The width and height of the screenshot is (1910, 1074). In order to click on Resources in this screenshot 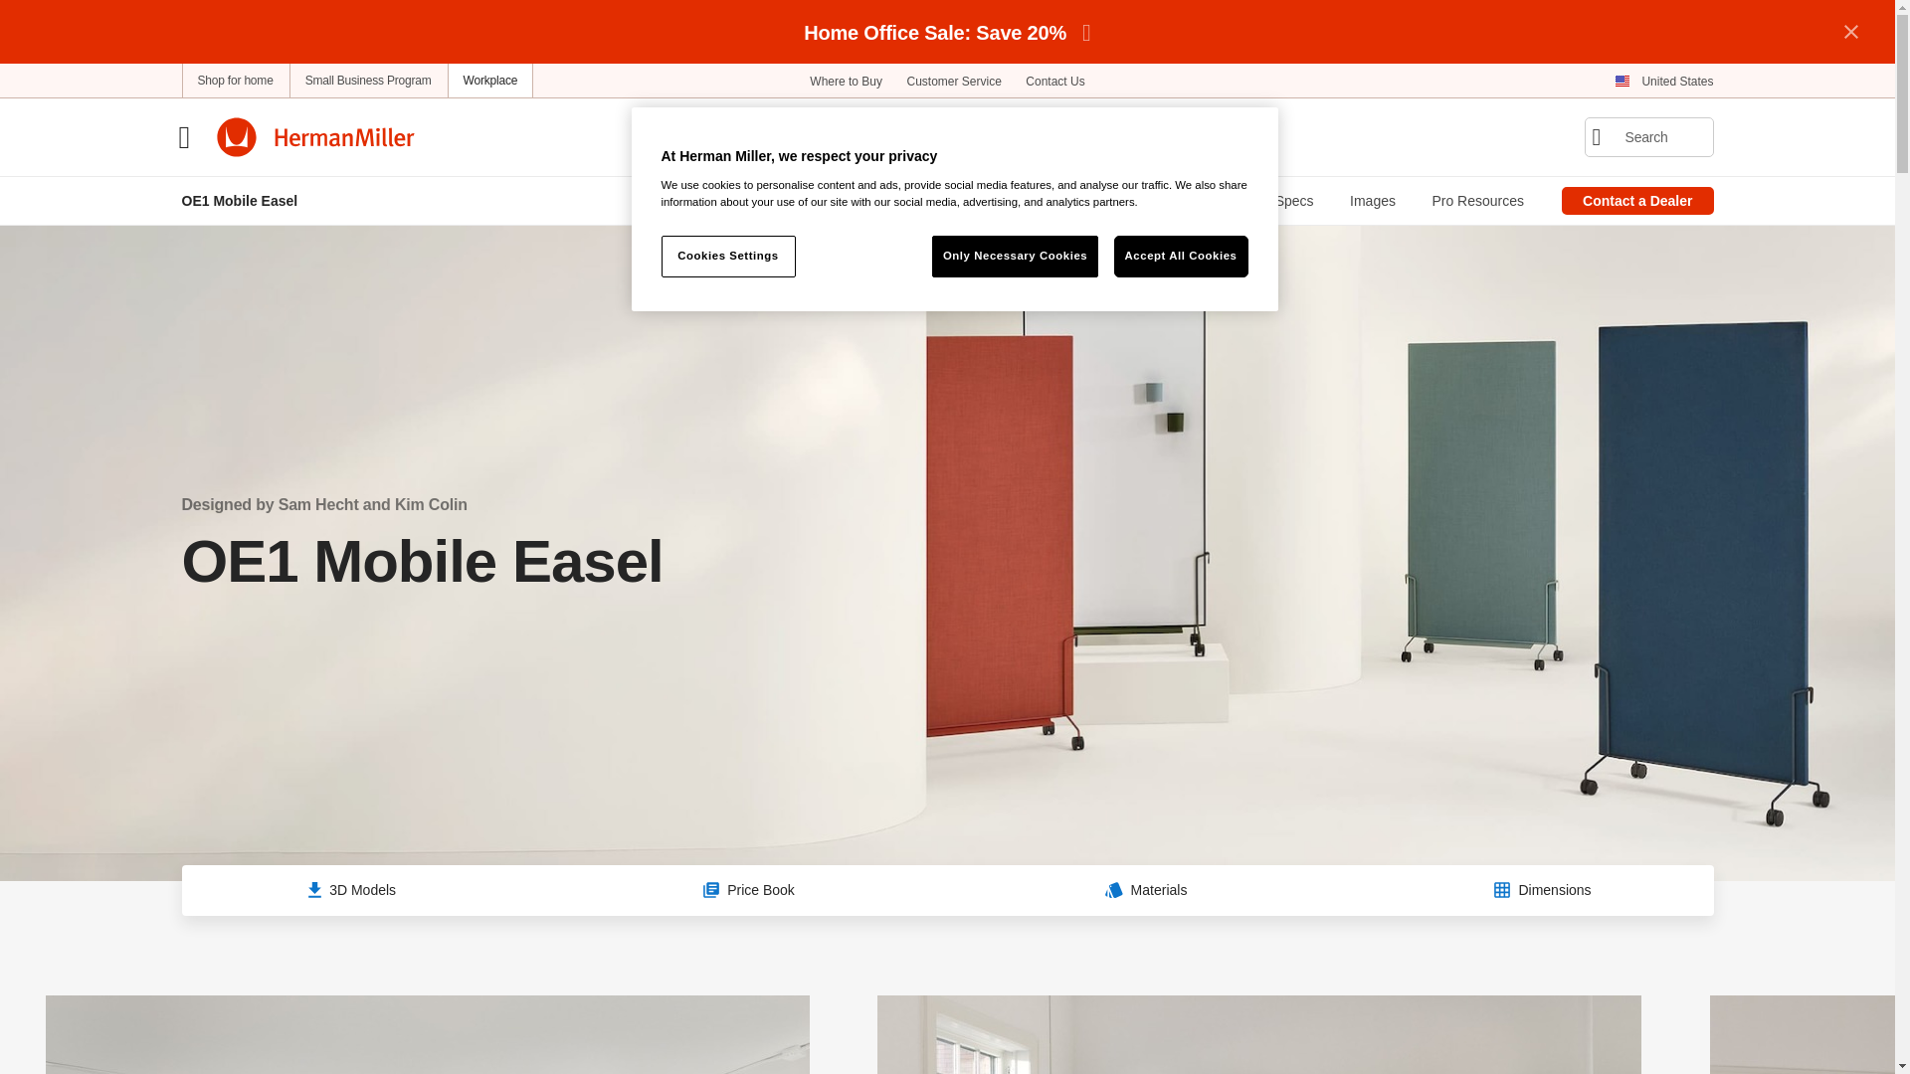, I will do `click(967, 135)`.